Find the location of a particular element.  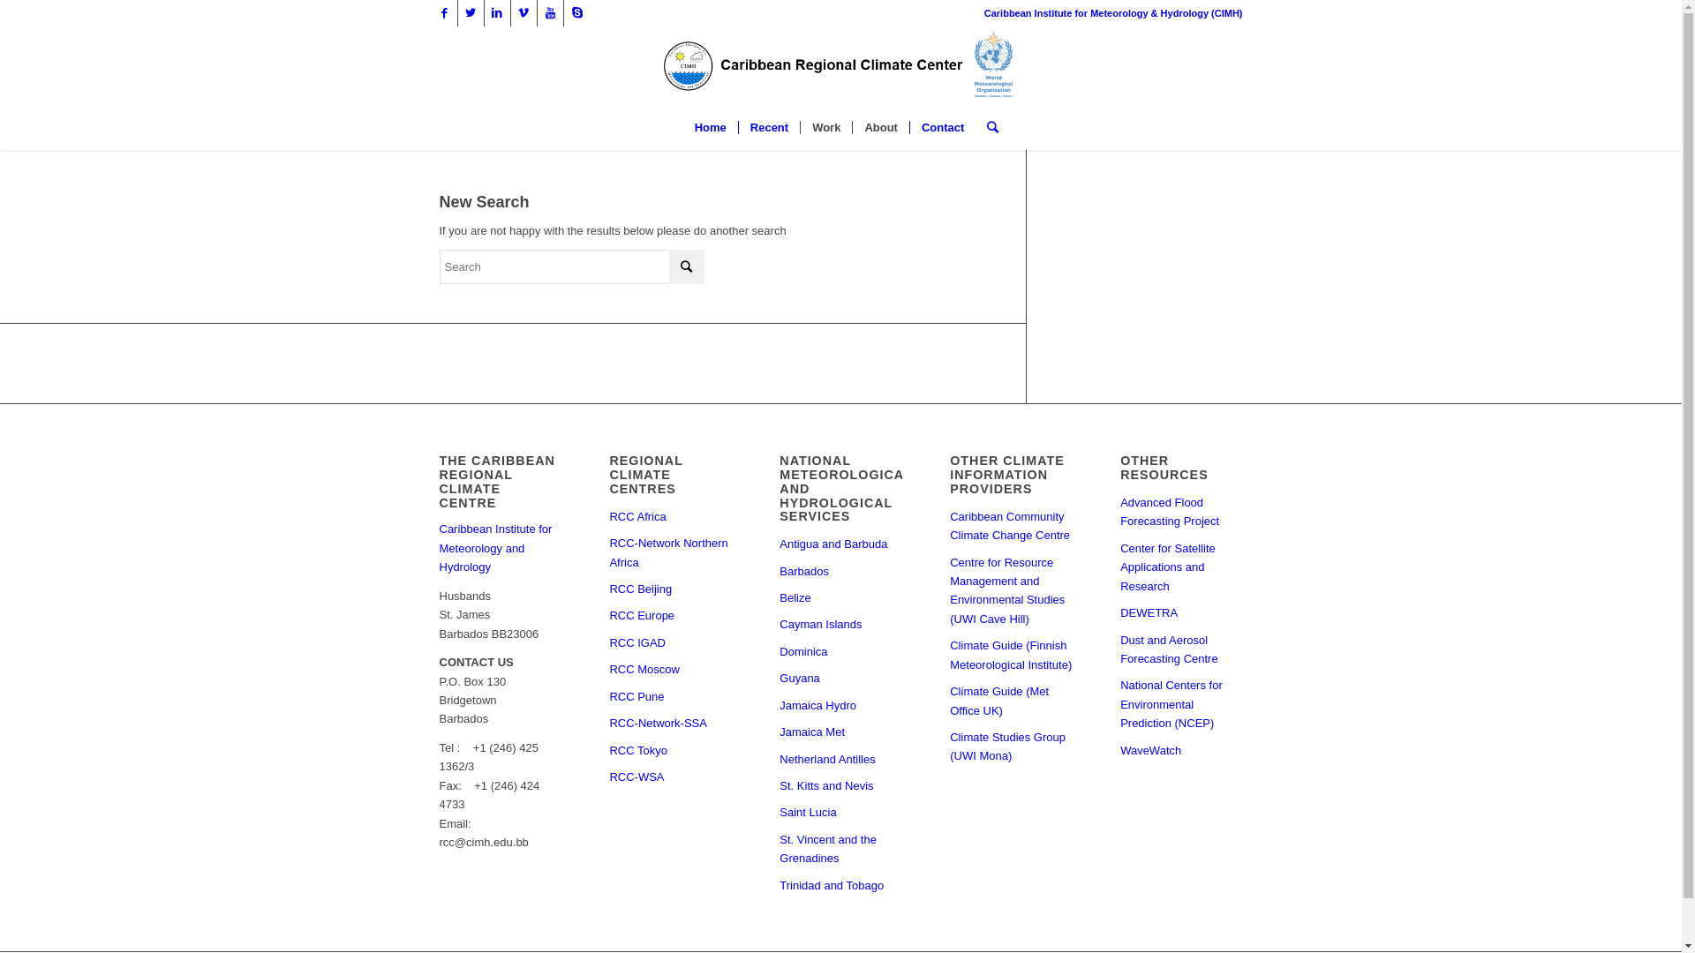

WaveWatch is located at coordinates (1181, 751).